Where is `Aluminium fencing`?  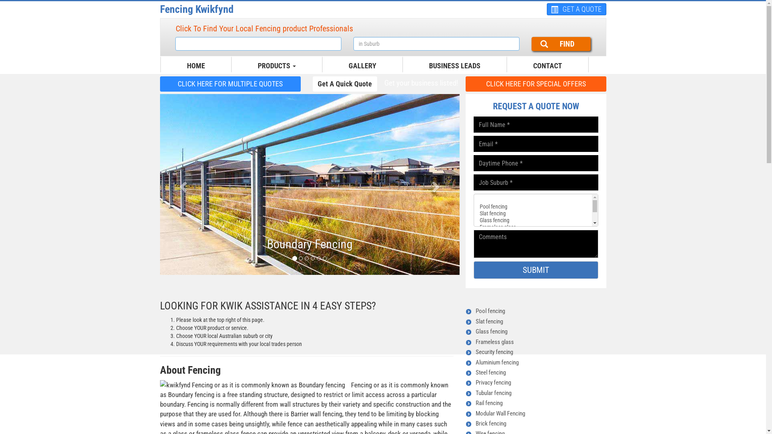
Aluminium fencing is located at coordinates (497, 362).